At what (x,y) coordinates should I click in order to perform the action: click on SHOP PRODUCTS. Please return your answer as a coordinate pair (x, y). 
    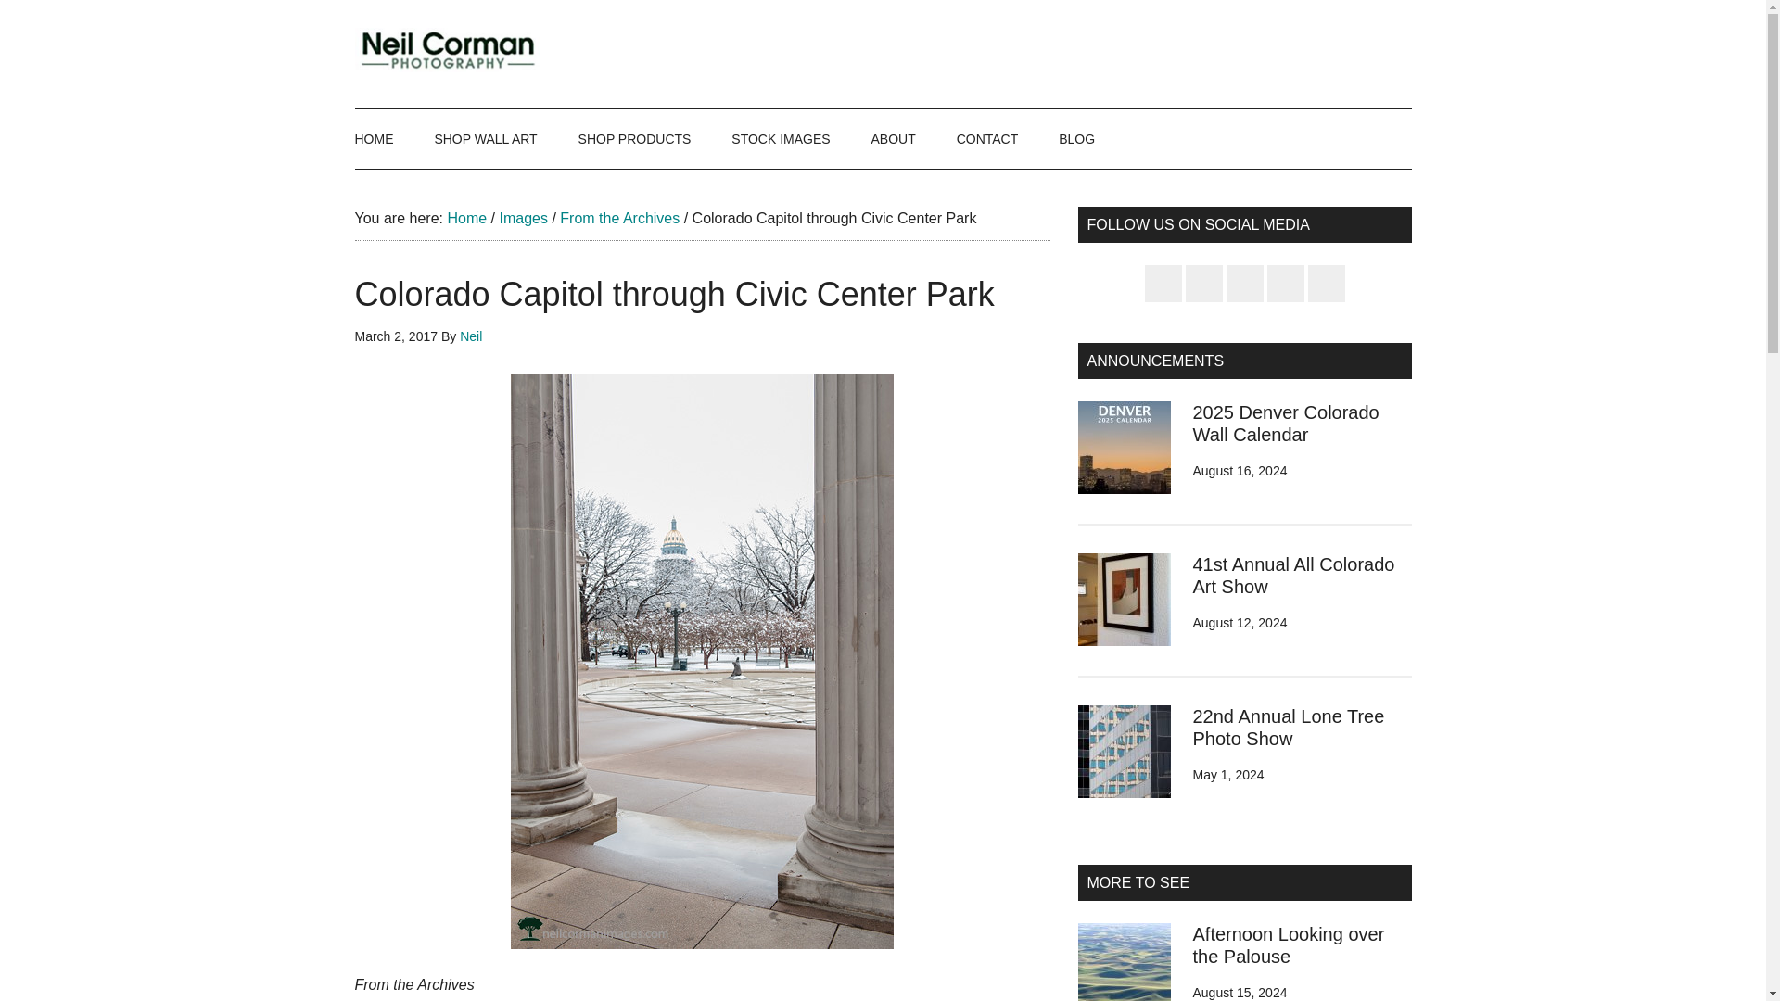
    Looking at the image, I should click on (635, 139).